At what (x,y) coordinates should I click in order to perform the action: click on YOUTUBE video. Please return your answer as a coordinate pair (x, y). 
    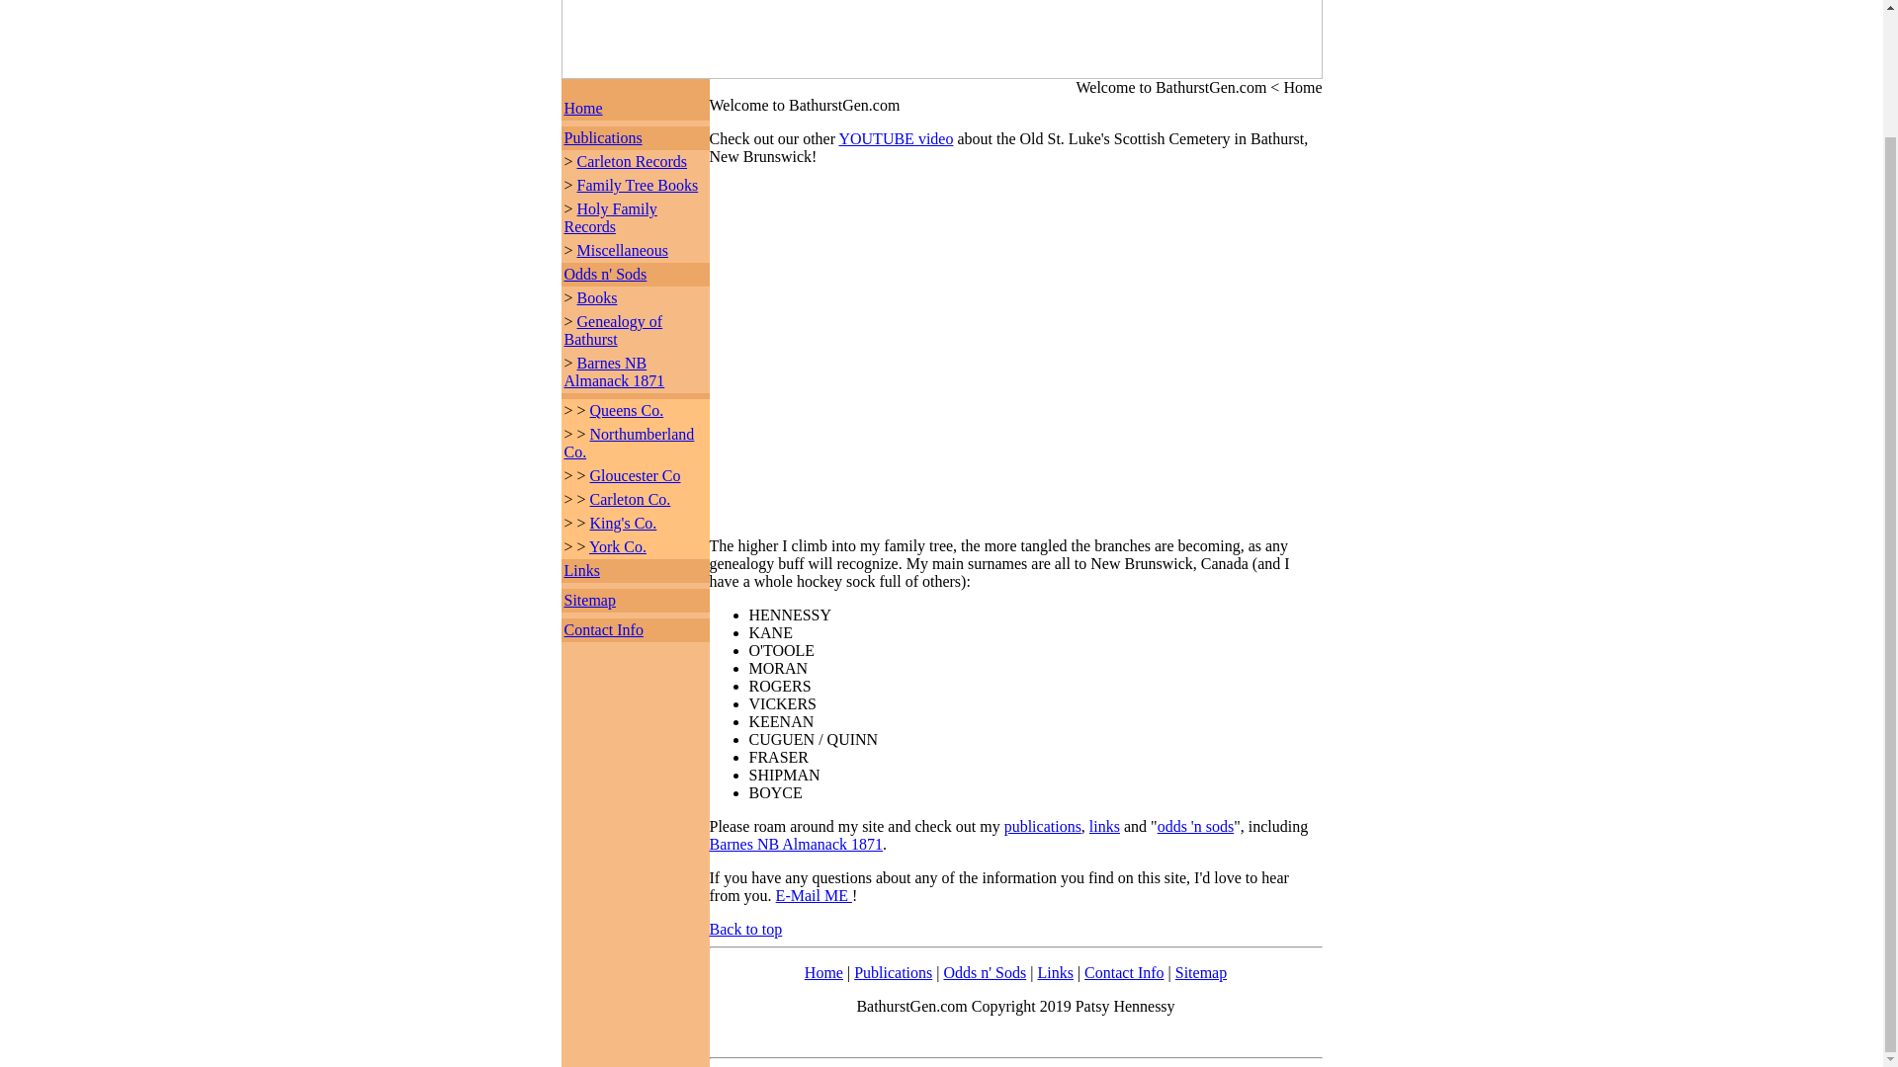
    Looking at the image, I should click on (896, 138).